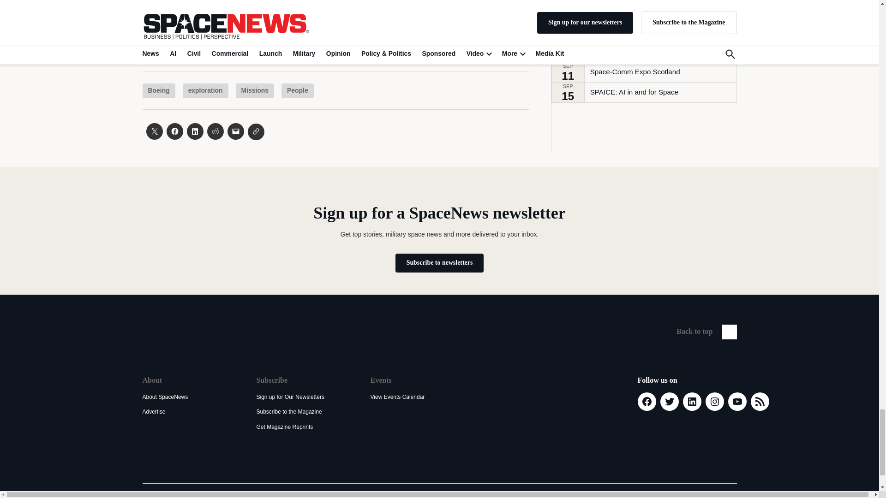 The image size is (886, 498). Describe the element at coordinates (256, 131) in the screenshot. I see `Click to share on Clipboard` at that location.